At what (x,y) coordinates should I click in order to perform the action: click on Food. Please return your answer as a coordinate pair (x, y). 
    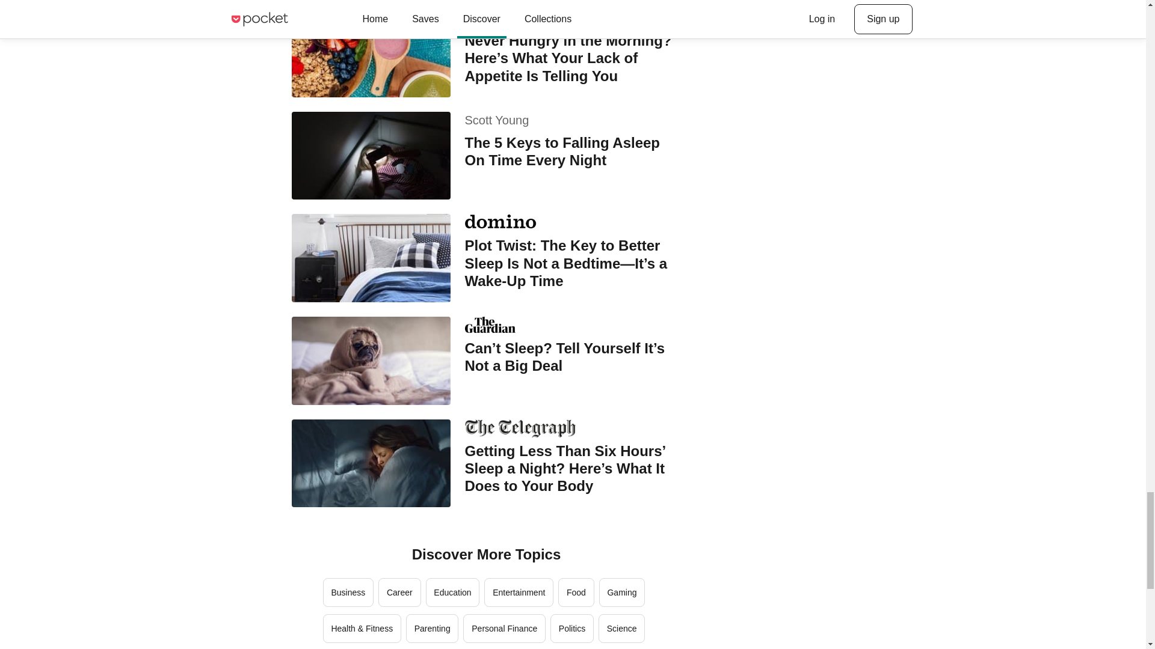
    Looking at the image, I should click on (576, 593).